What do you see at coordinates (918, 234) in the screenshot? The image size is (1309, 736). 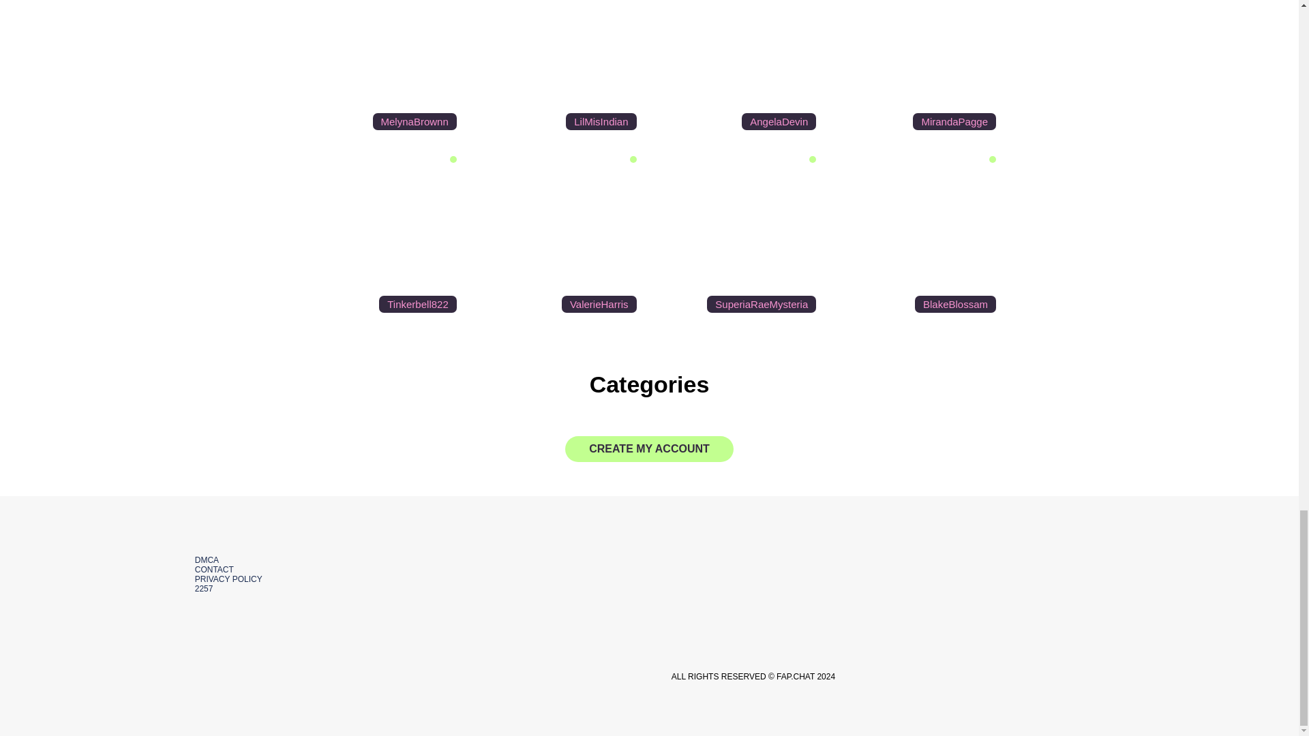 I see `BlakeBlossam` at bounding box center [918, 234].